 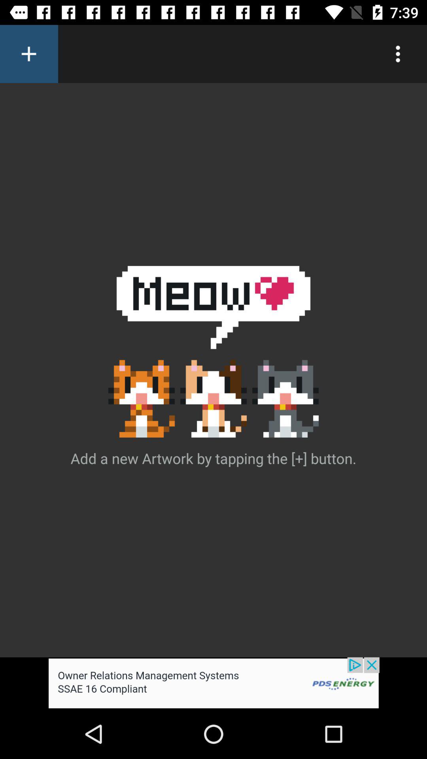 What do you see at coordinates (29, 54) in the screenshot?
I see `go to add option` at bounding box center [29, 54].